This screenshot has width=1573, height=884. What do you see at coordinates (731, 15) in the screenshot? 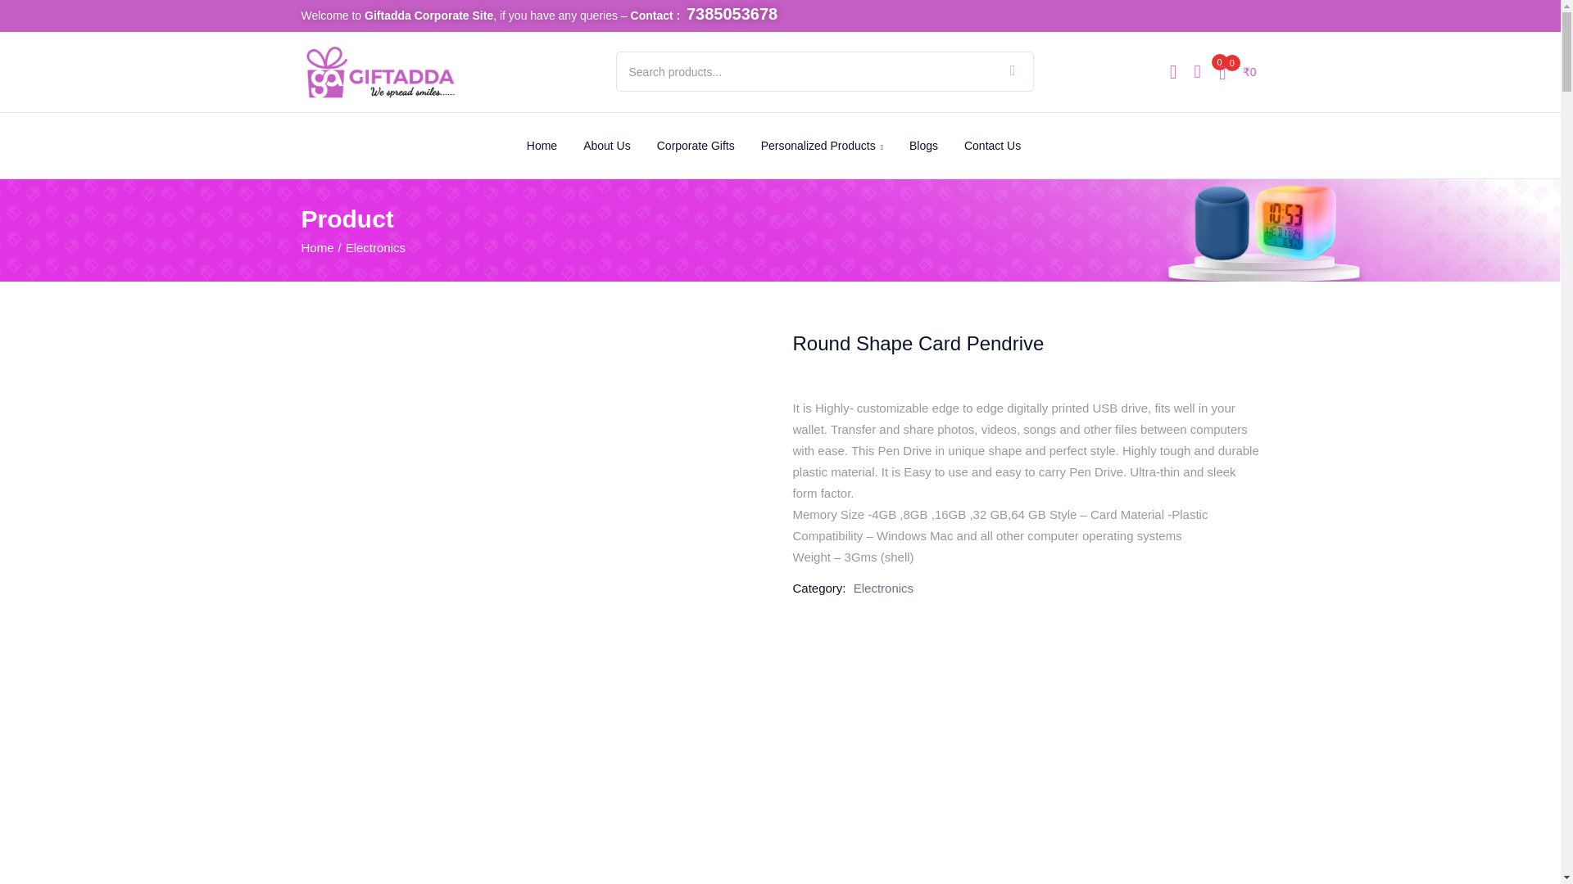
I see `7385053678` at bounding box center [731, 15].